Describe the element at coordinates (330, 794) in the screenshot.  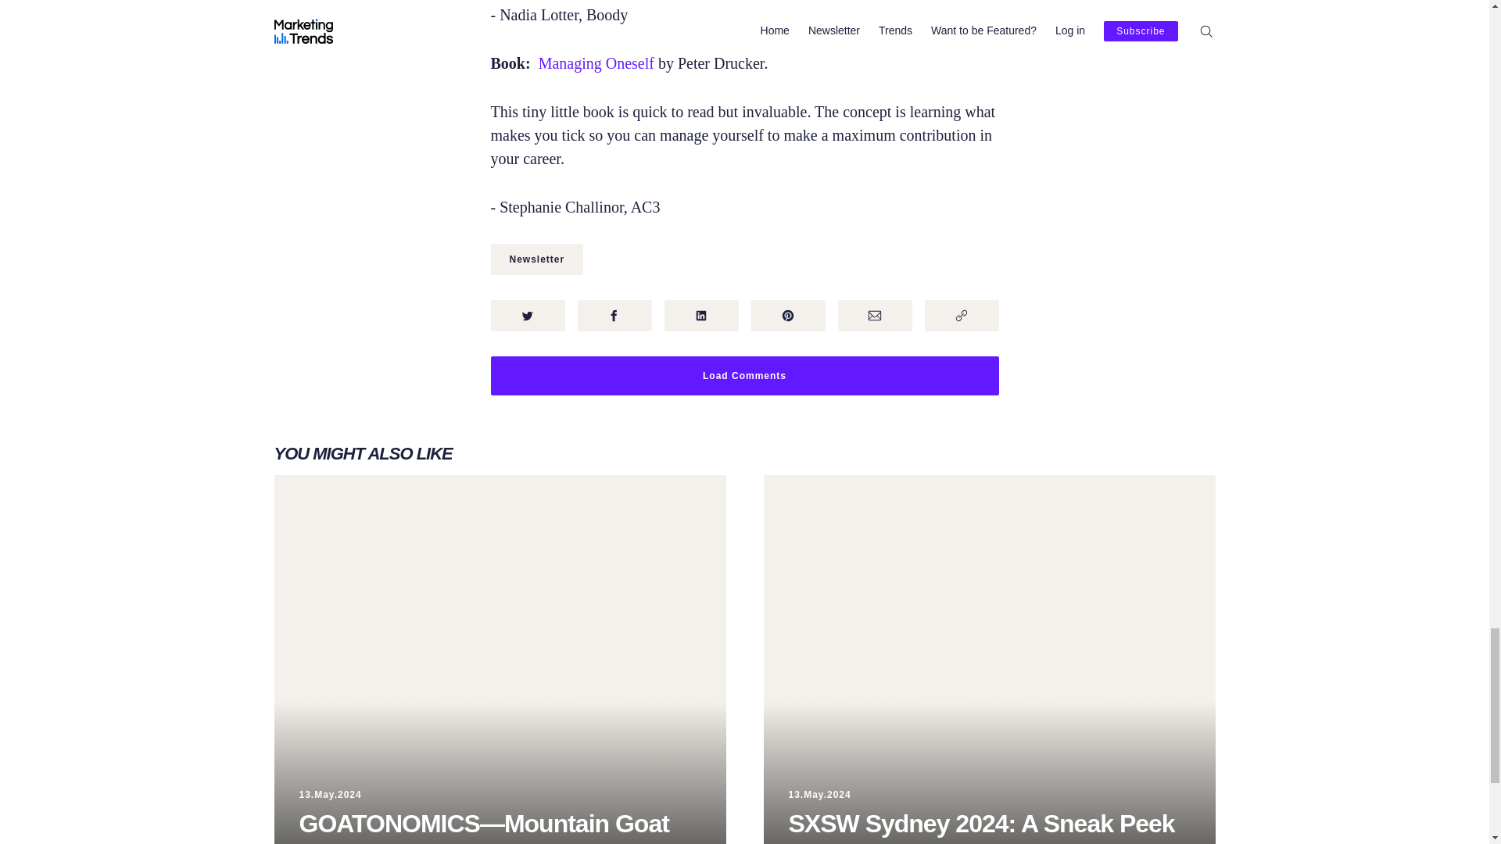
I see `13 May 2024` at that location.